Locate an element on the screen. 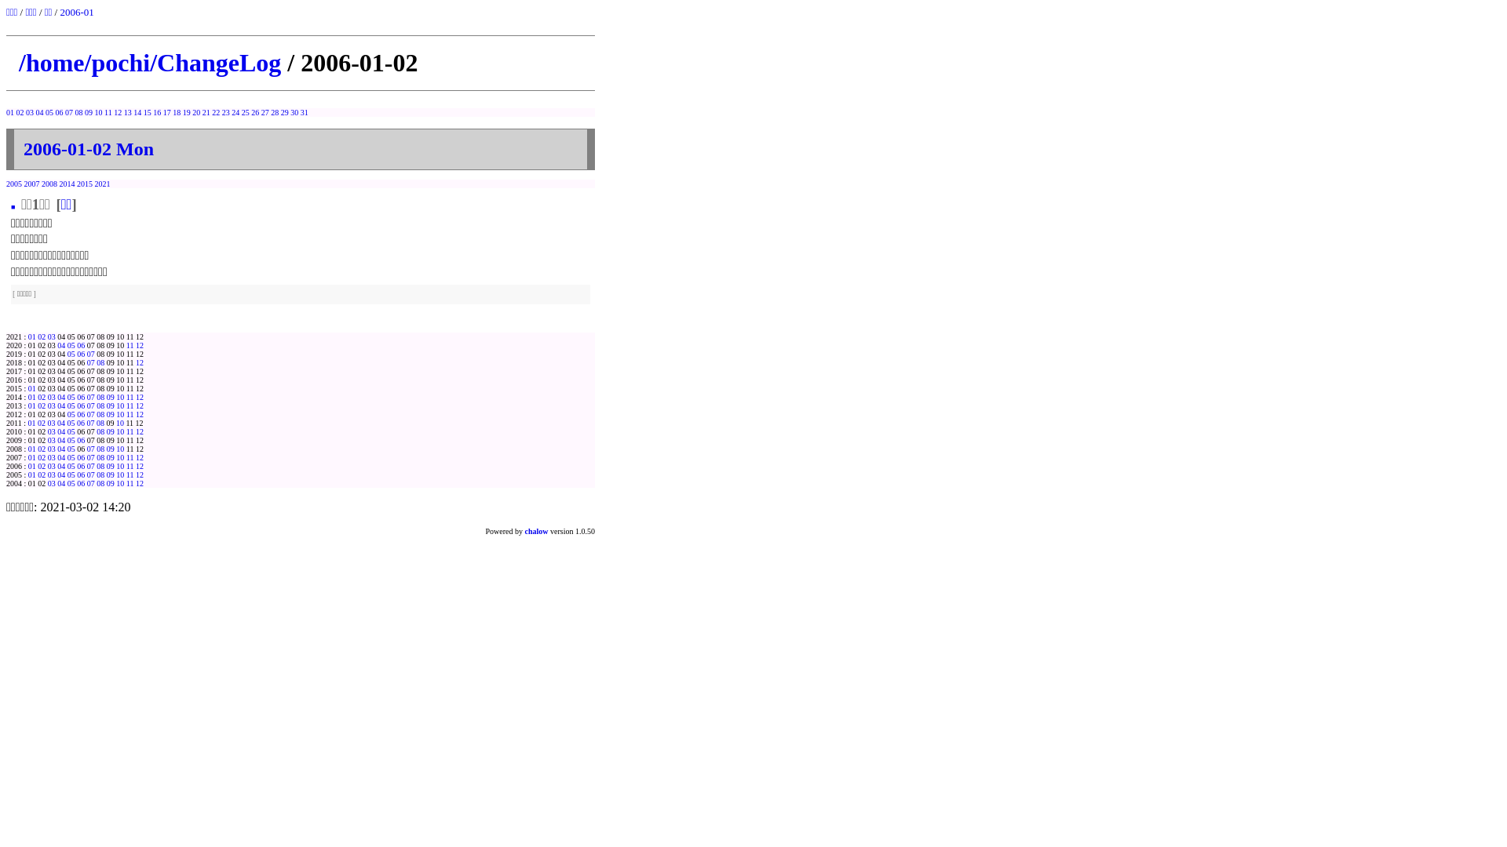 Image resolution: width=1507 pixels, height=847 pixels. 08 is located at coordinates (100, 449).